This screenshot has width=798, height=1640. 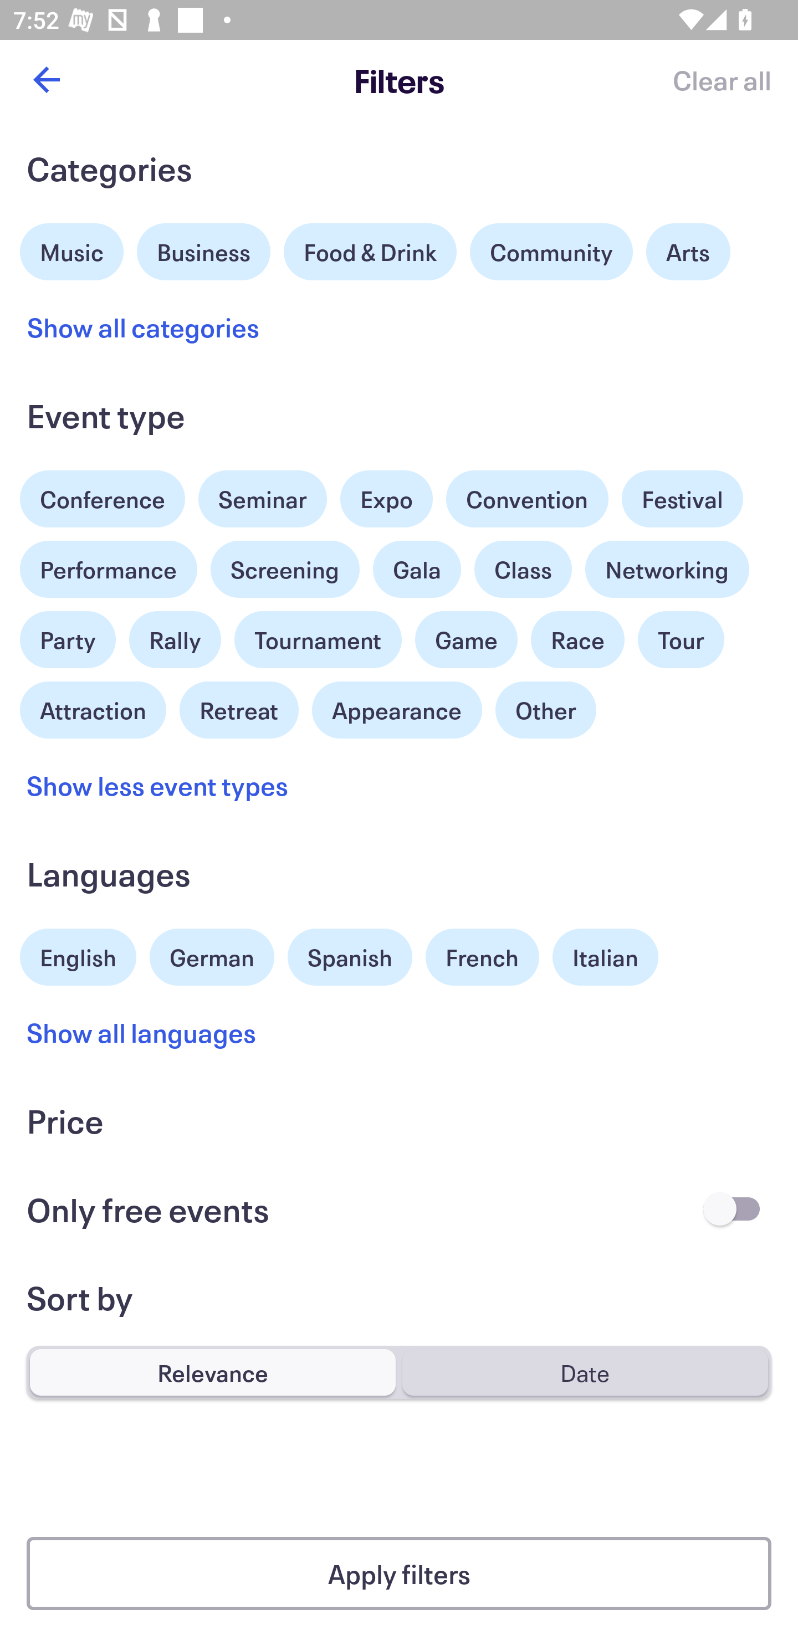 I want to click on Race, so click(x=577, y=640).